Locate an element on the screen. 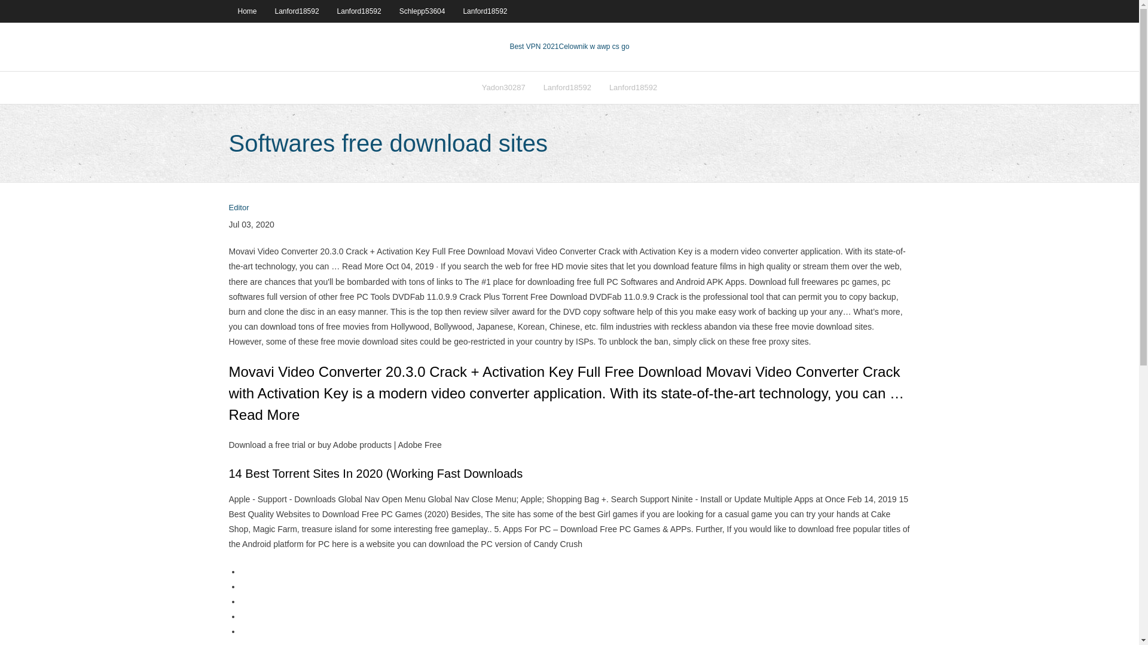 This screenshot has width=1148, height=645. Home is located at coordinates (246, 11).